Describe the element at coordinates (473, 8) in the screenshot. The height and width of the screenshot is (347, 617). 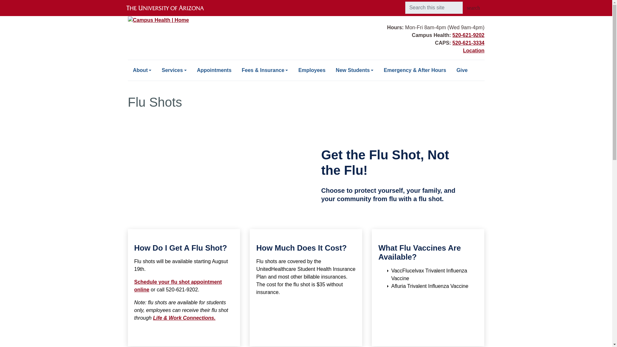
I see `search` at that location.